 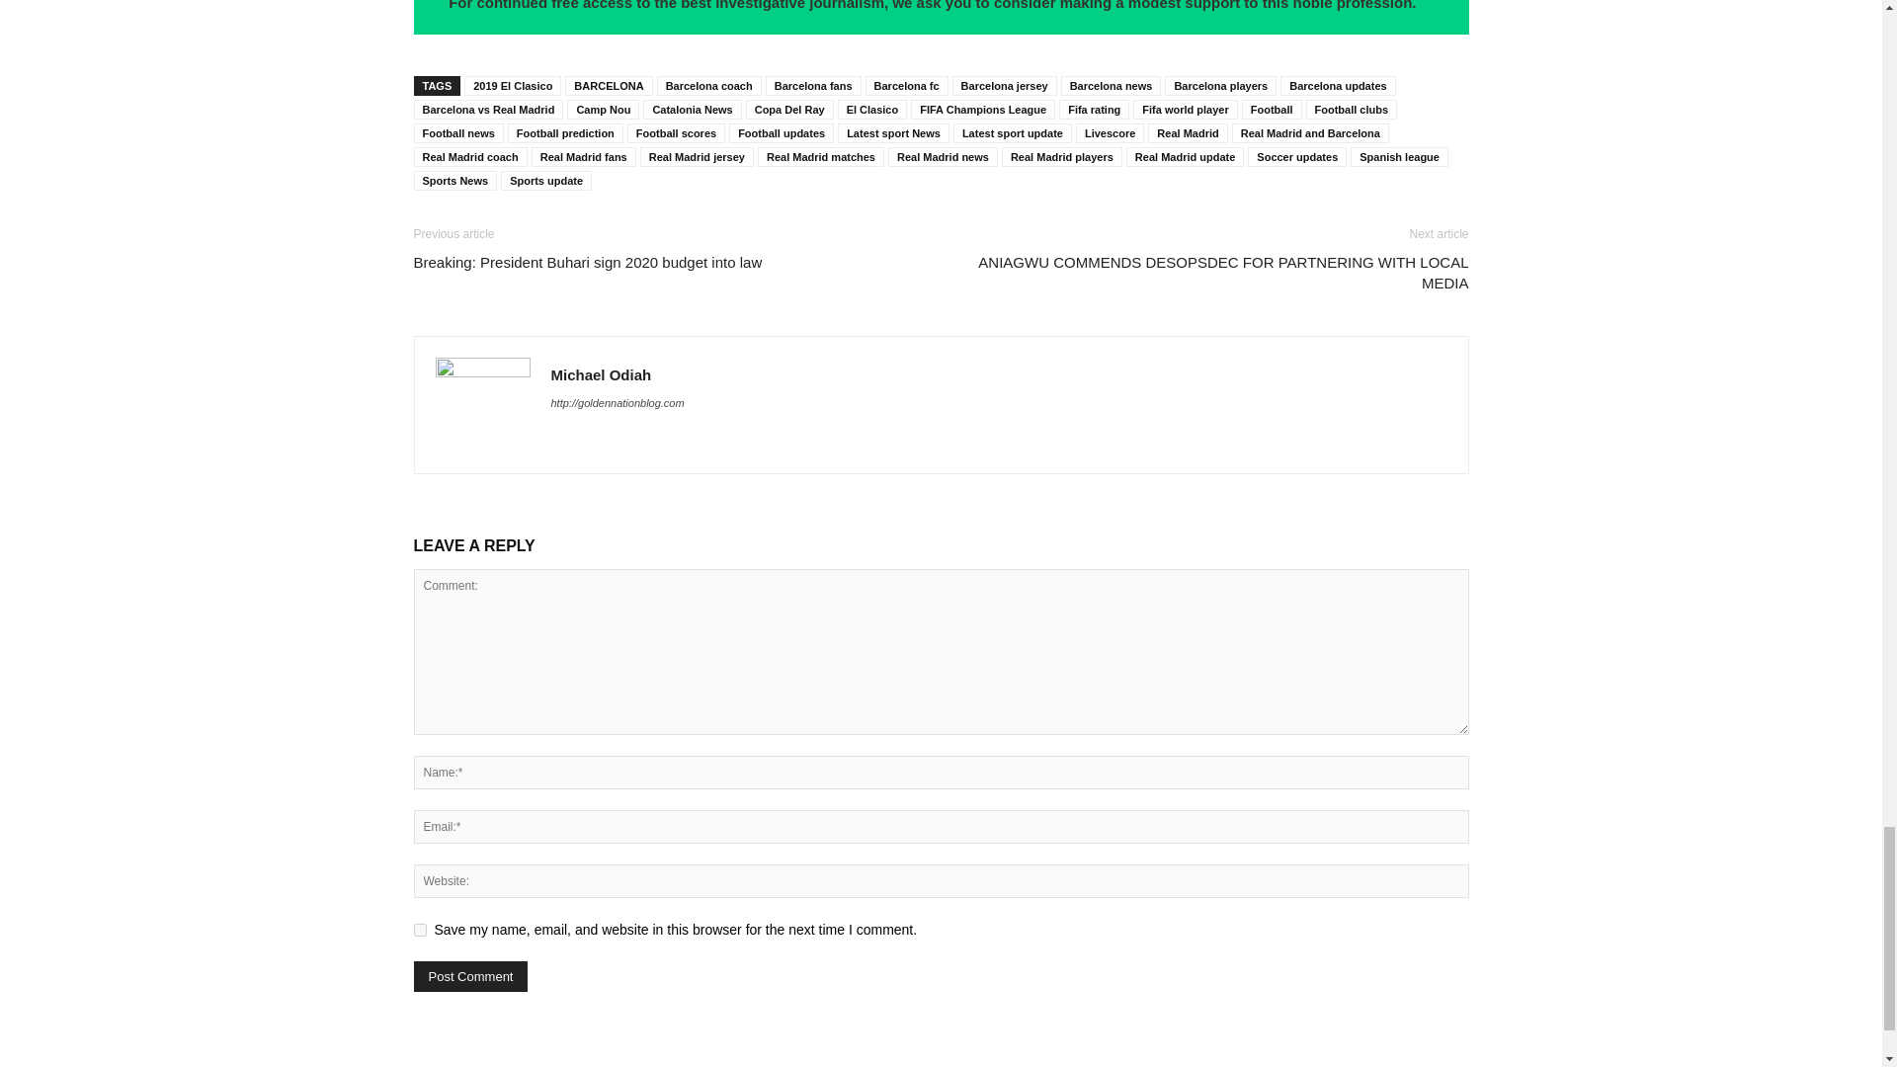 What do you see at coordinates (1352, 109) in the screenshot?
I see `Football clubs` at bounding box center [1352, 109].